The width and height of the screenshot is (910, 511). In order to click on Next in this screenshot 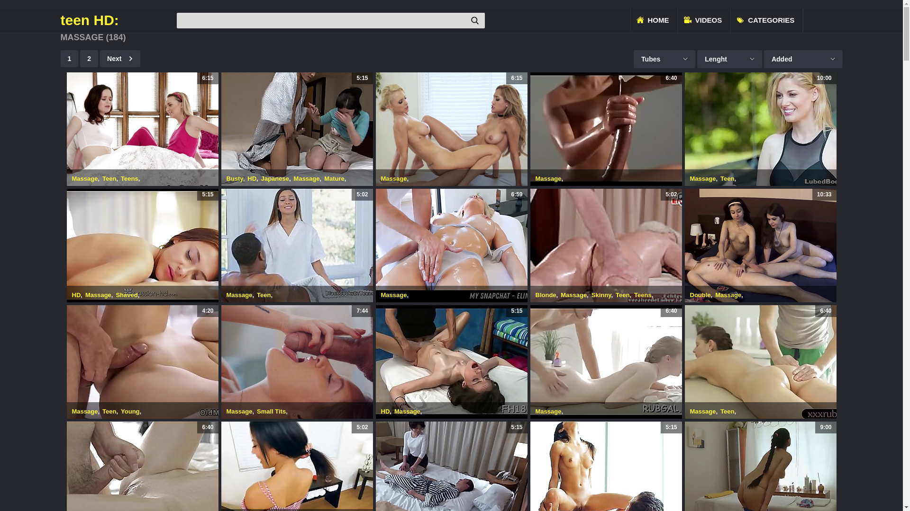, I will do `click(120, 59)`.